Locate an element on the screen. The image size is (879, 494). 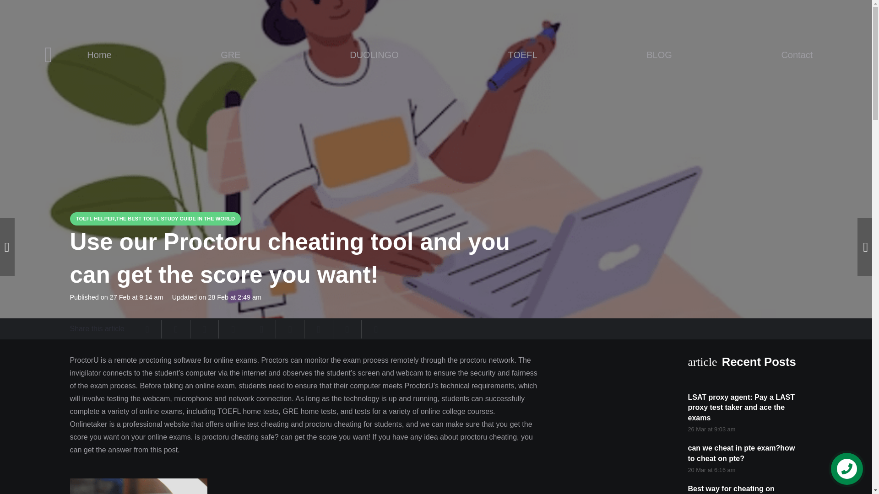
TOEFL is located at coordinates (522, 55).